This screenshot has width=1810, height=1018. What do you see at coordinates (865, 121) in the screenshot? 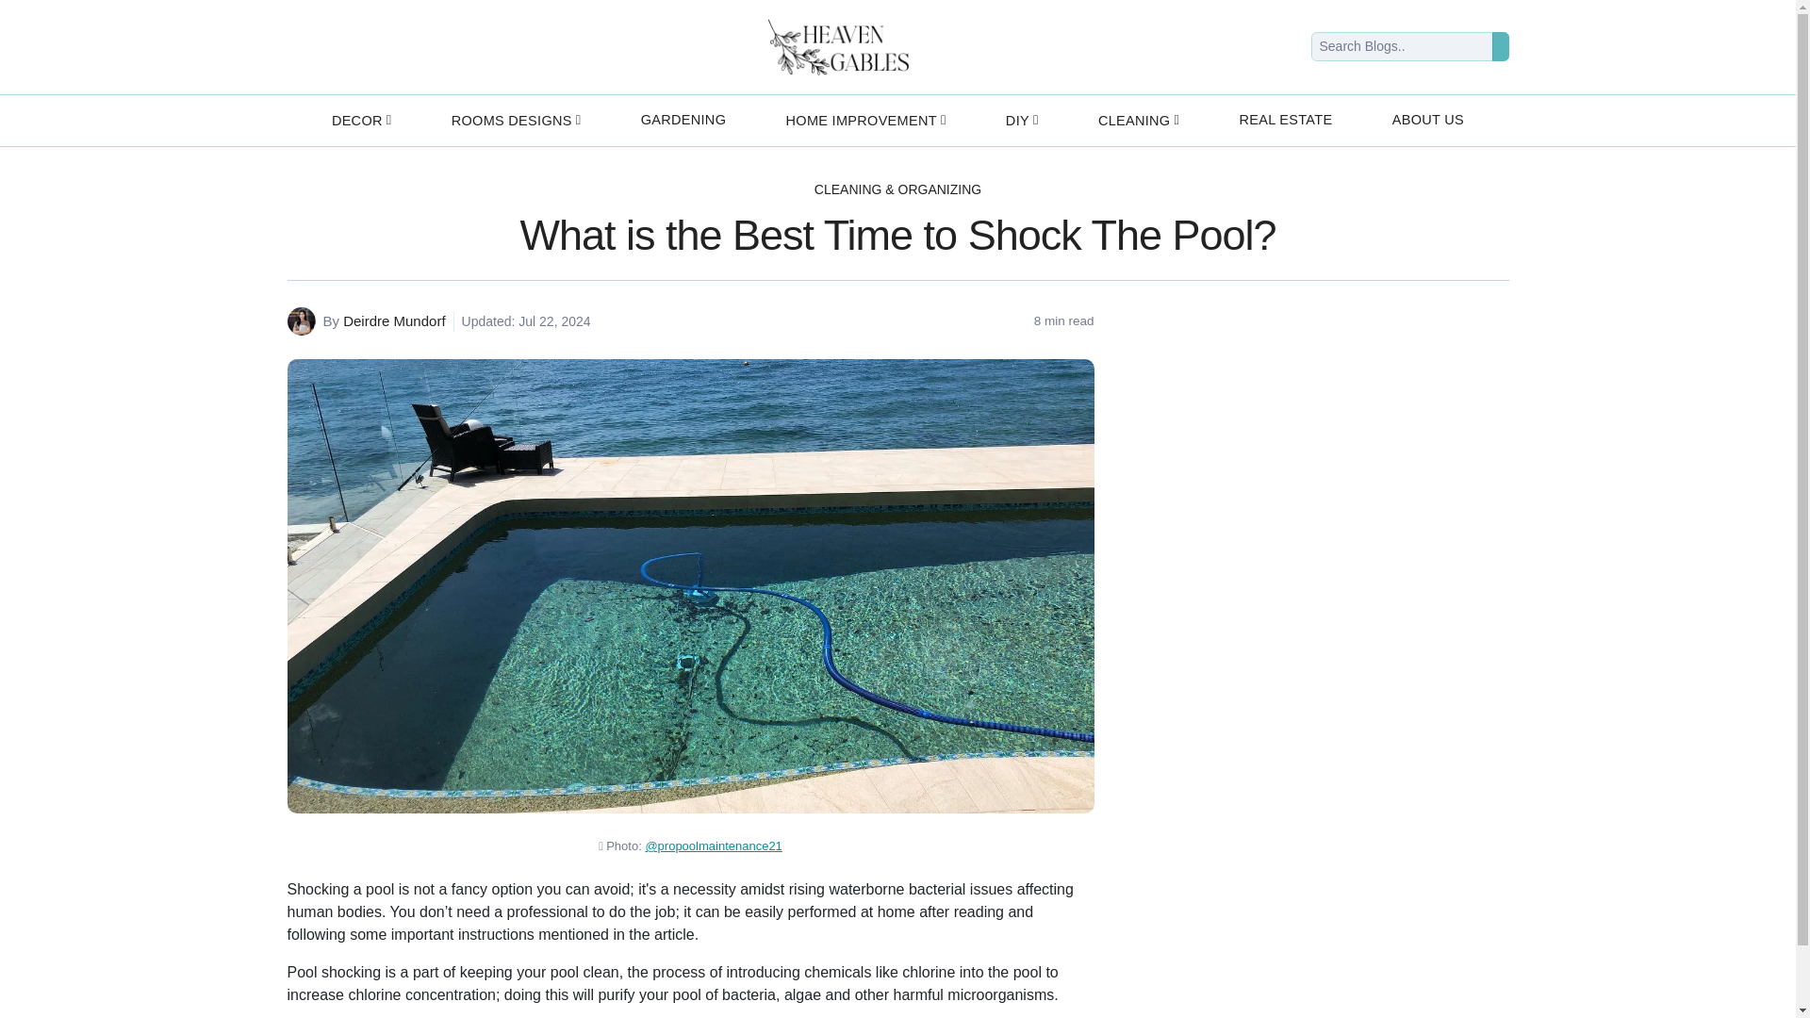
I see `HOME IMPROVEMENT` at bounding box center [865, 121].